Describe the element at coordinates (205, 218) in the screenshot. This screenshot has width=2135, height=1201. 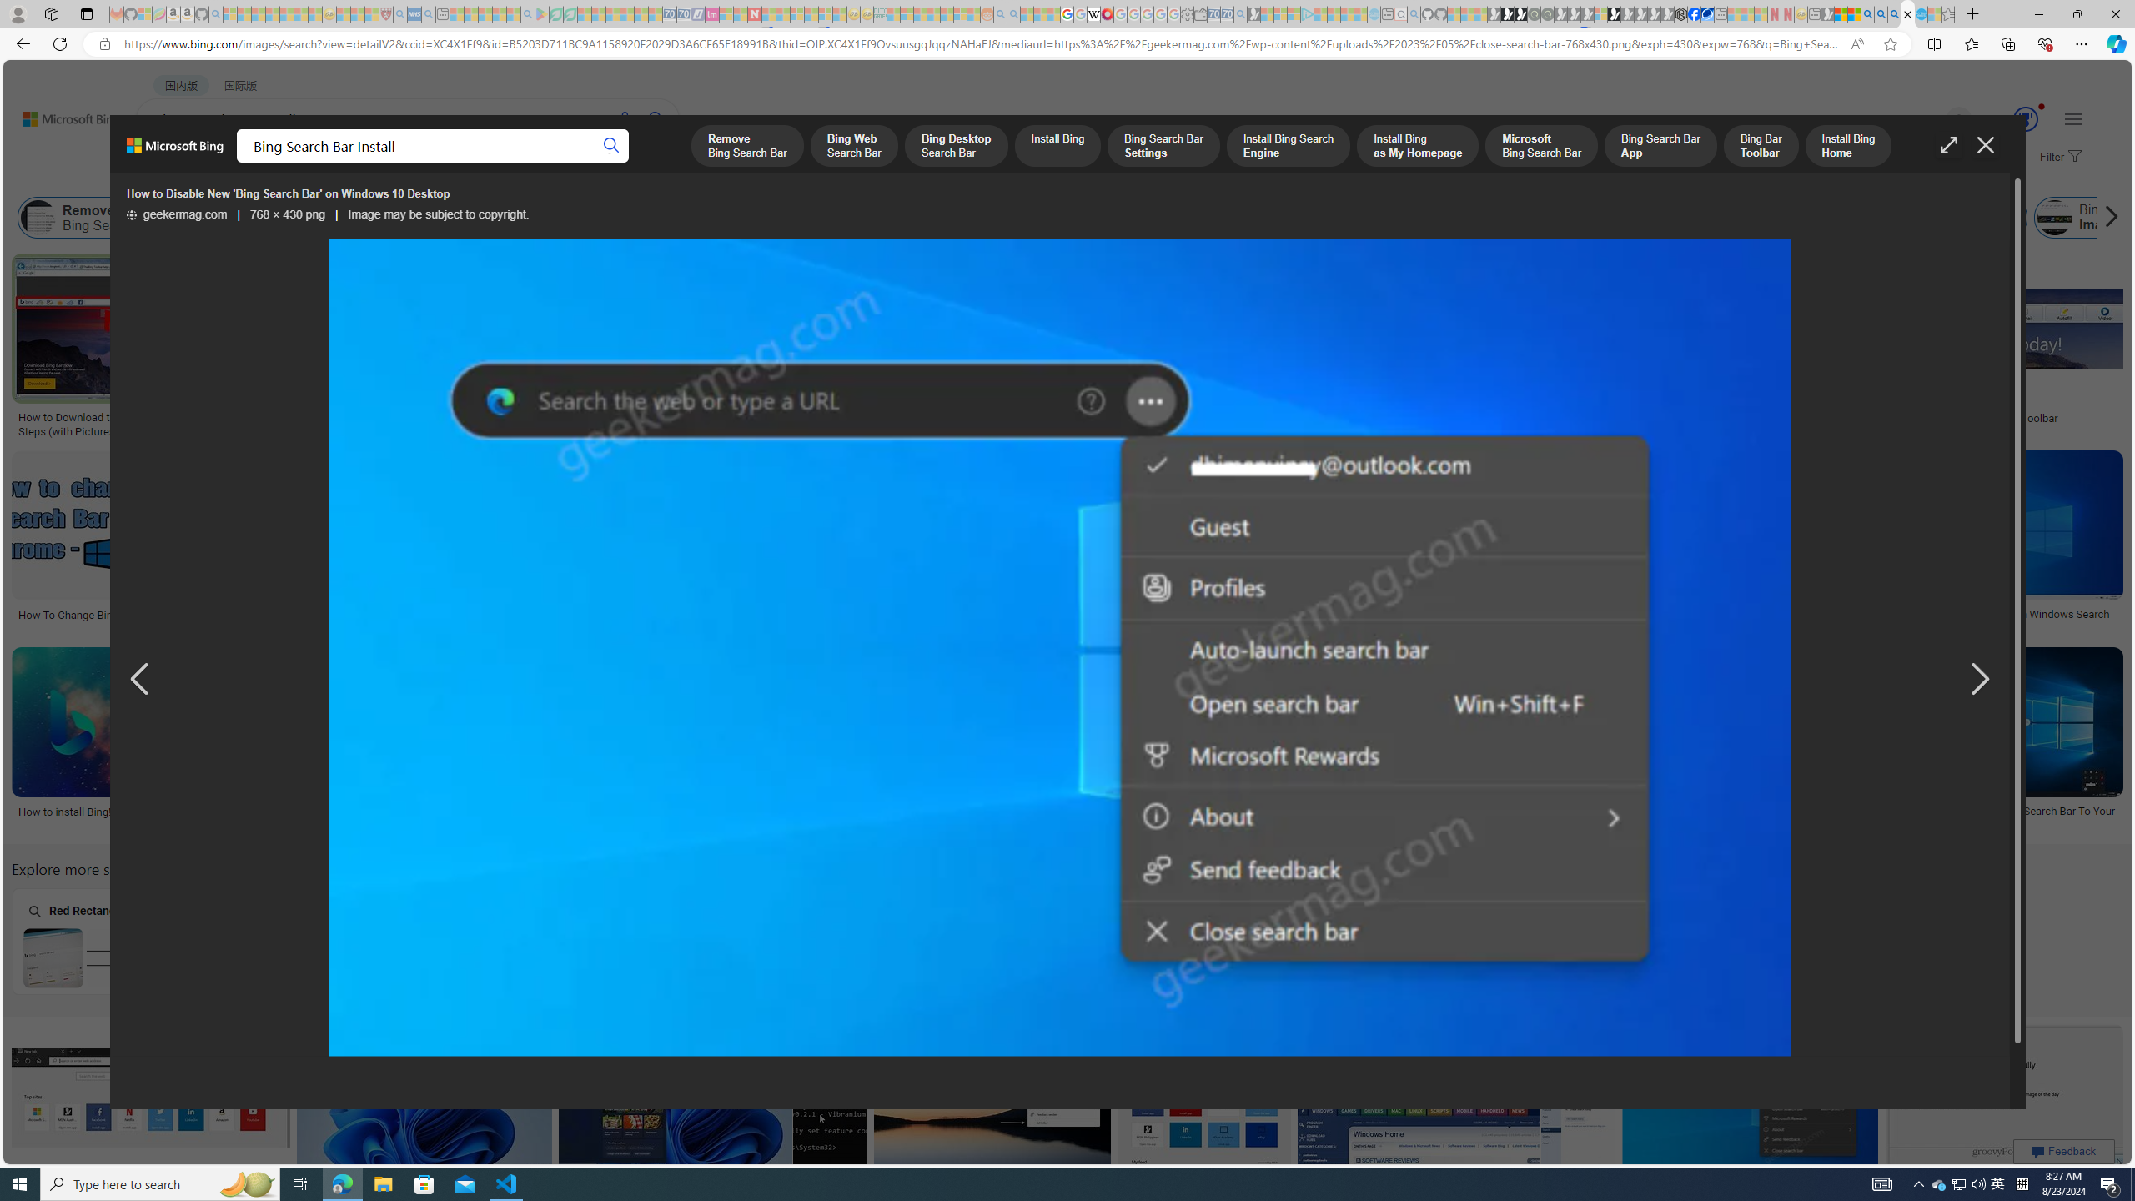
I see `Bing Web Search Bar` at that location.